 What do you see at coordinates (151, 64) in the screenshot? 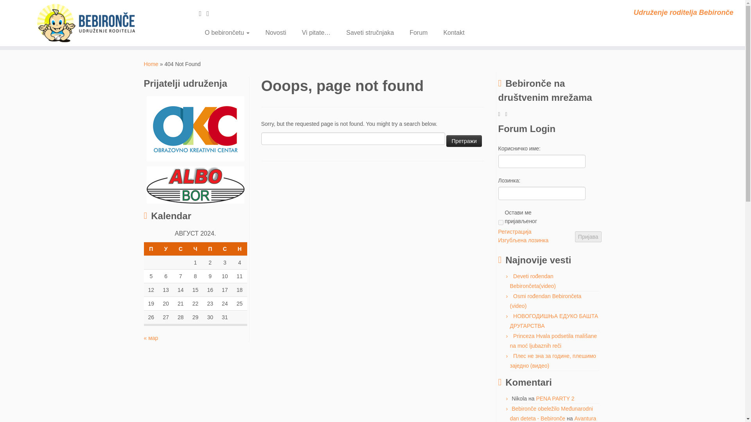
I see `Home` at bounding box center [151, 64].